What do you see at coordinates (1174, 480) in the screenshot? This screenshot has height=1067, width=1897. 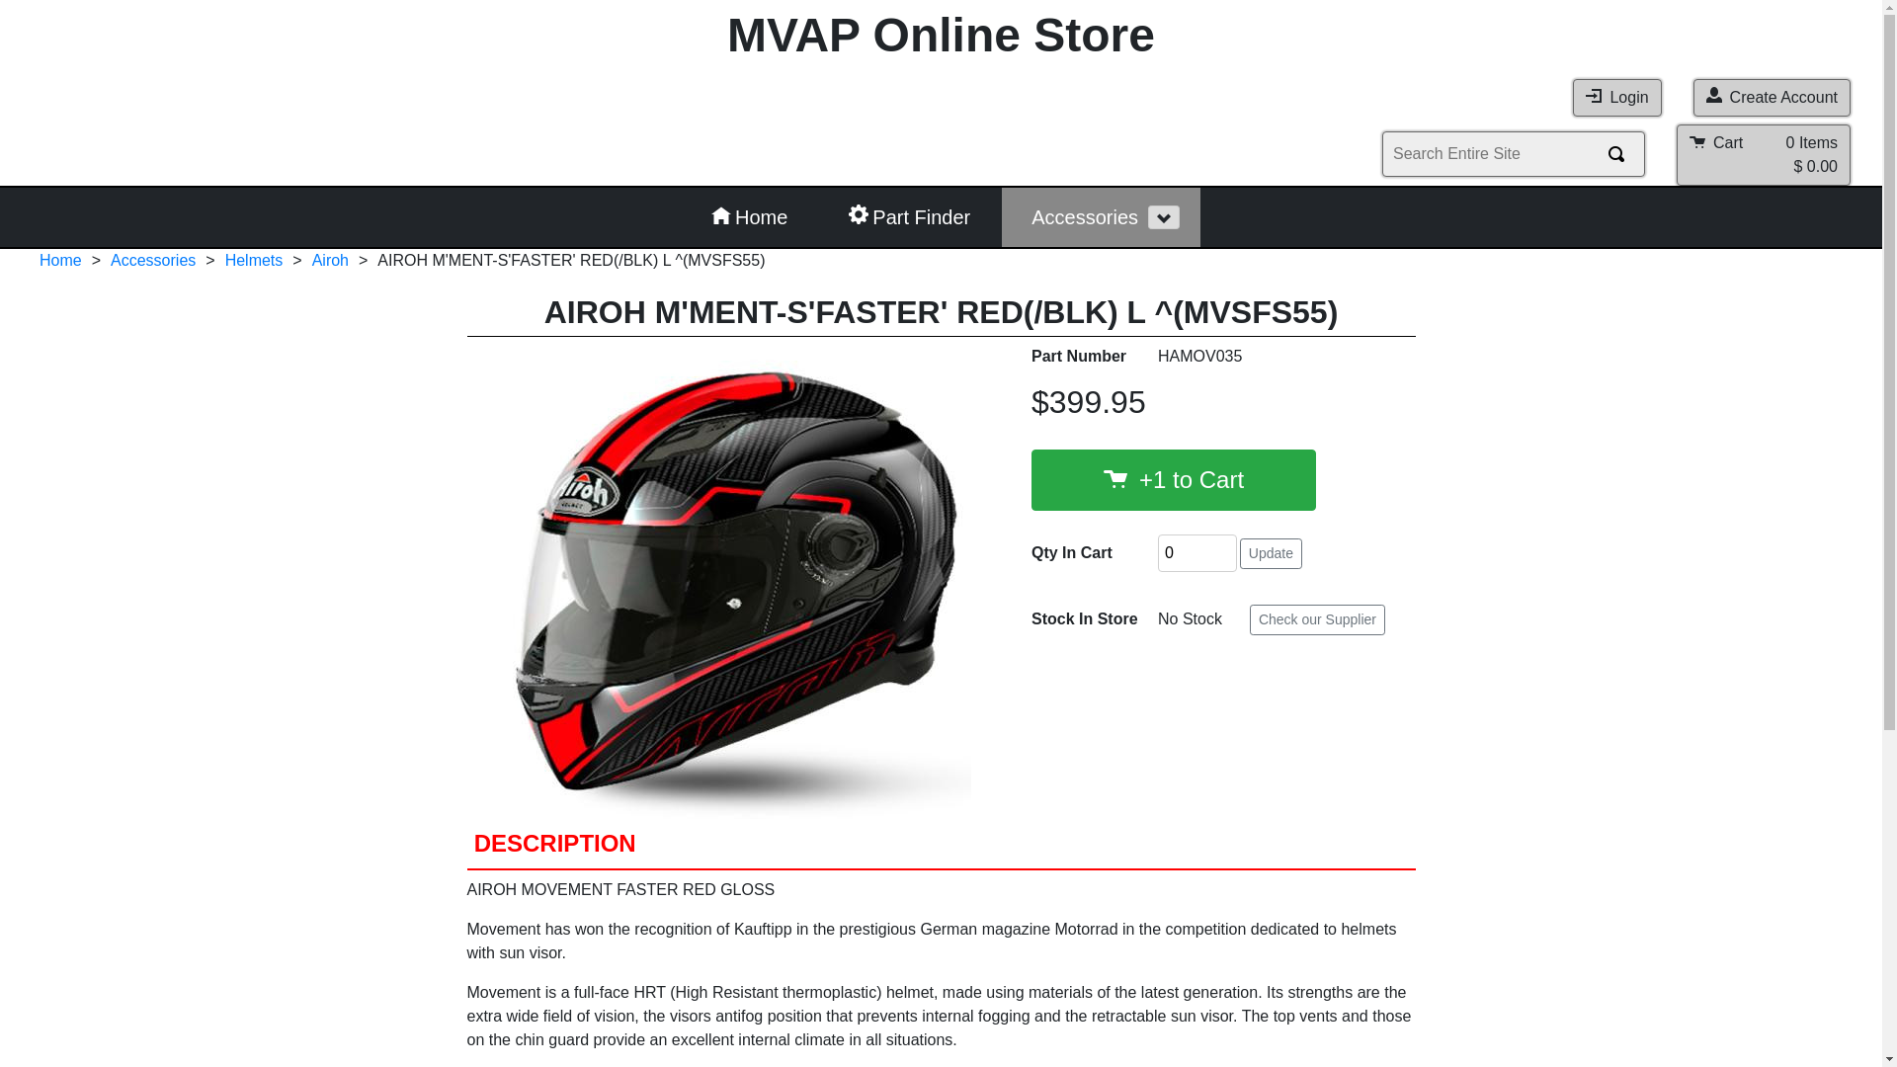 I see `+1 to Cart` at bounding box center [1174, 480].